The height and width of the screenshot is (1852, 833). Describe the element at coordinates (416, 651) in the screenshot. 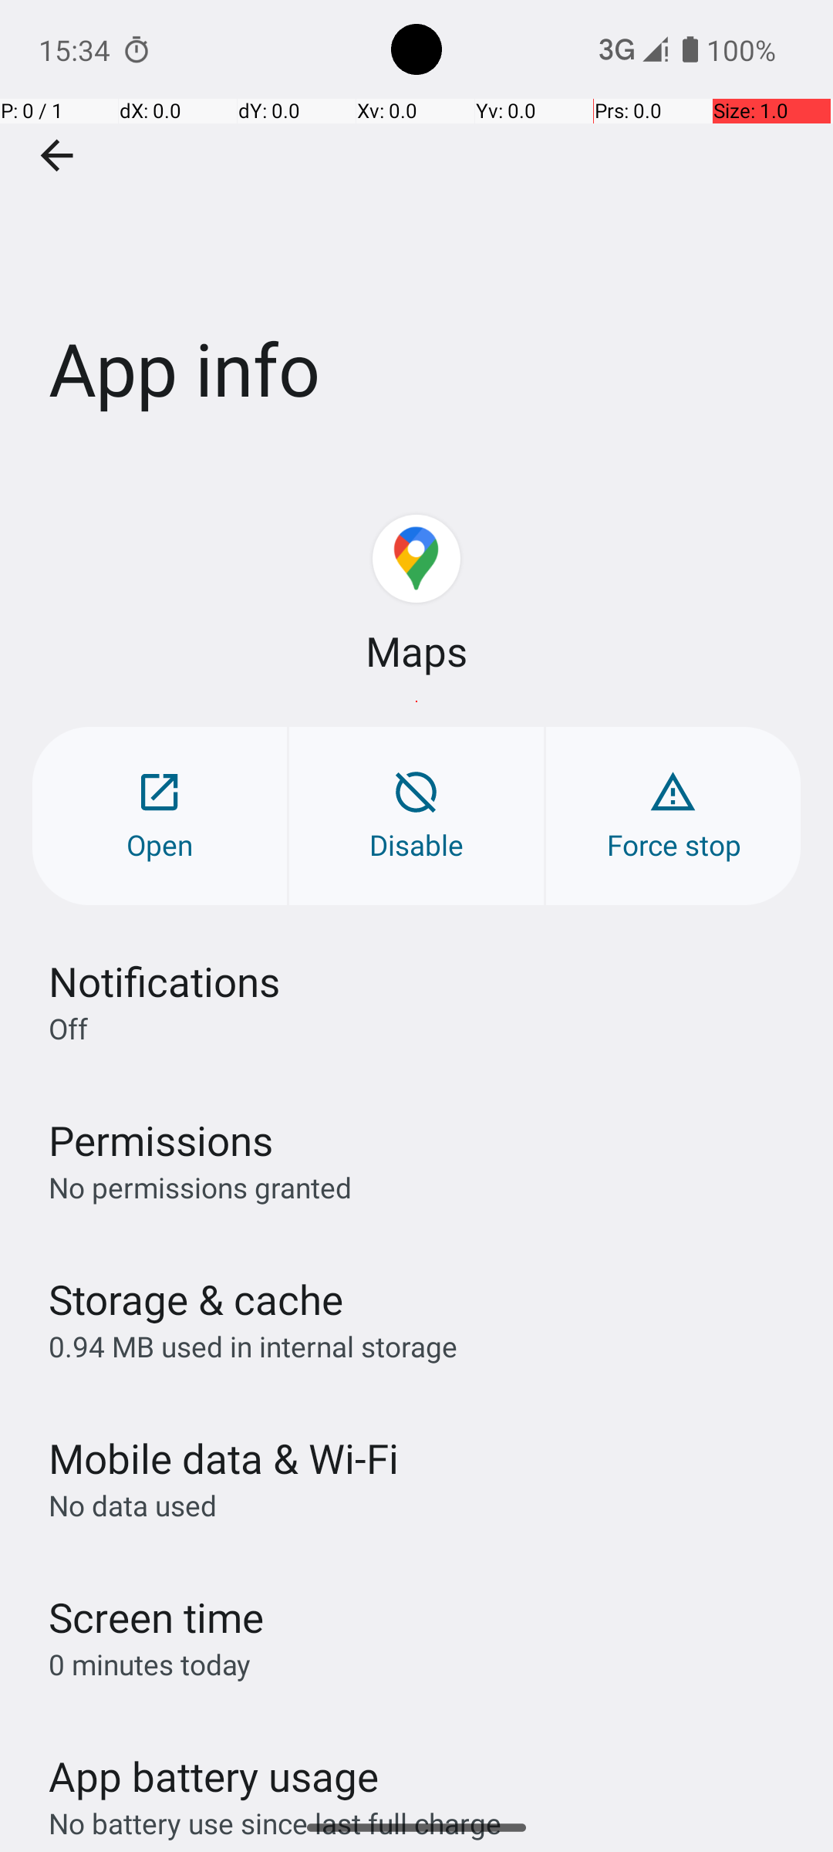

I see `Maps` at that location.